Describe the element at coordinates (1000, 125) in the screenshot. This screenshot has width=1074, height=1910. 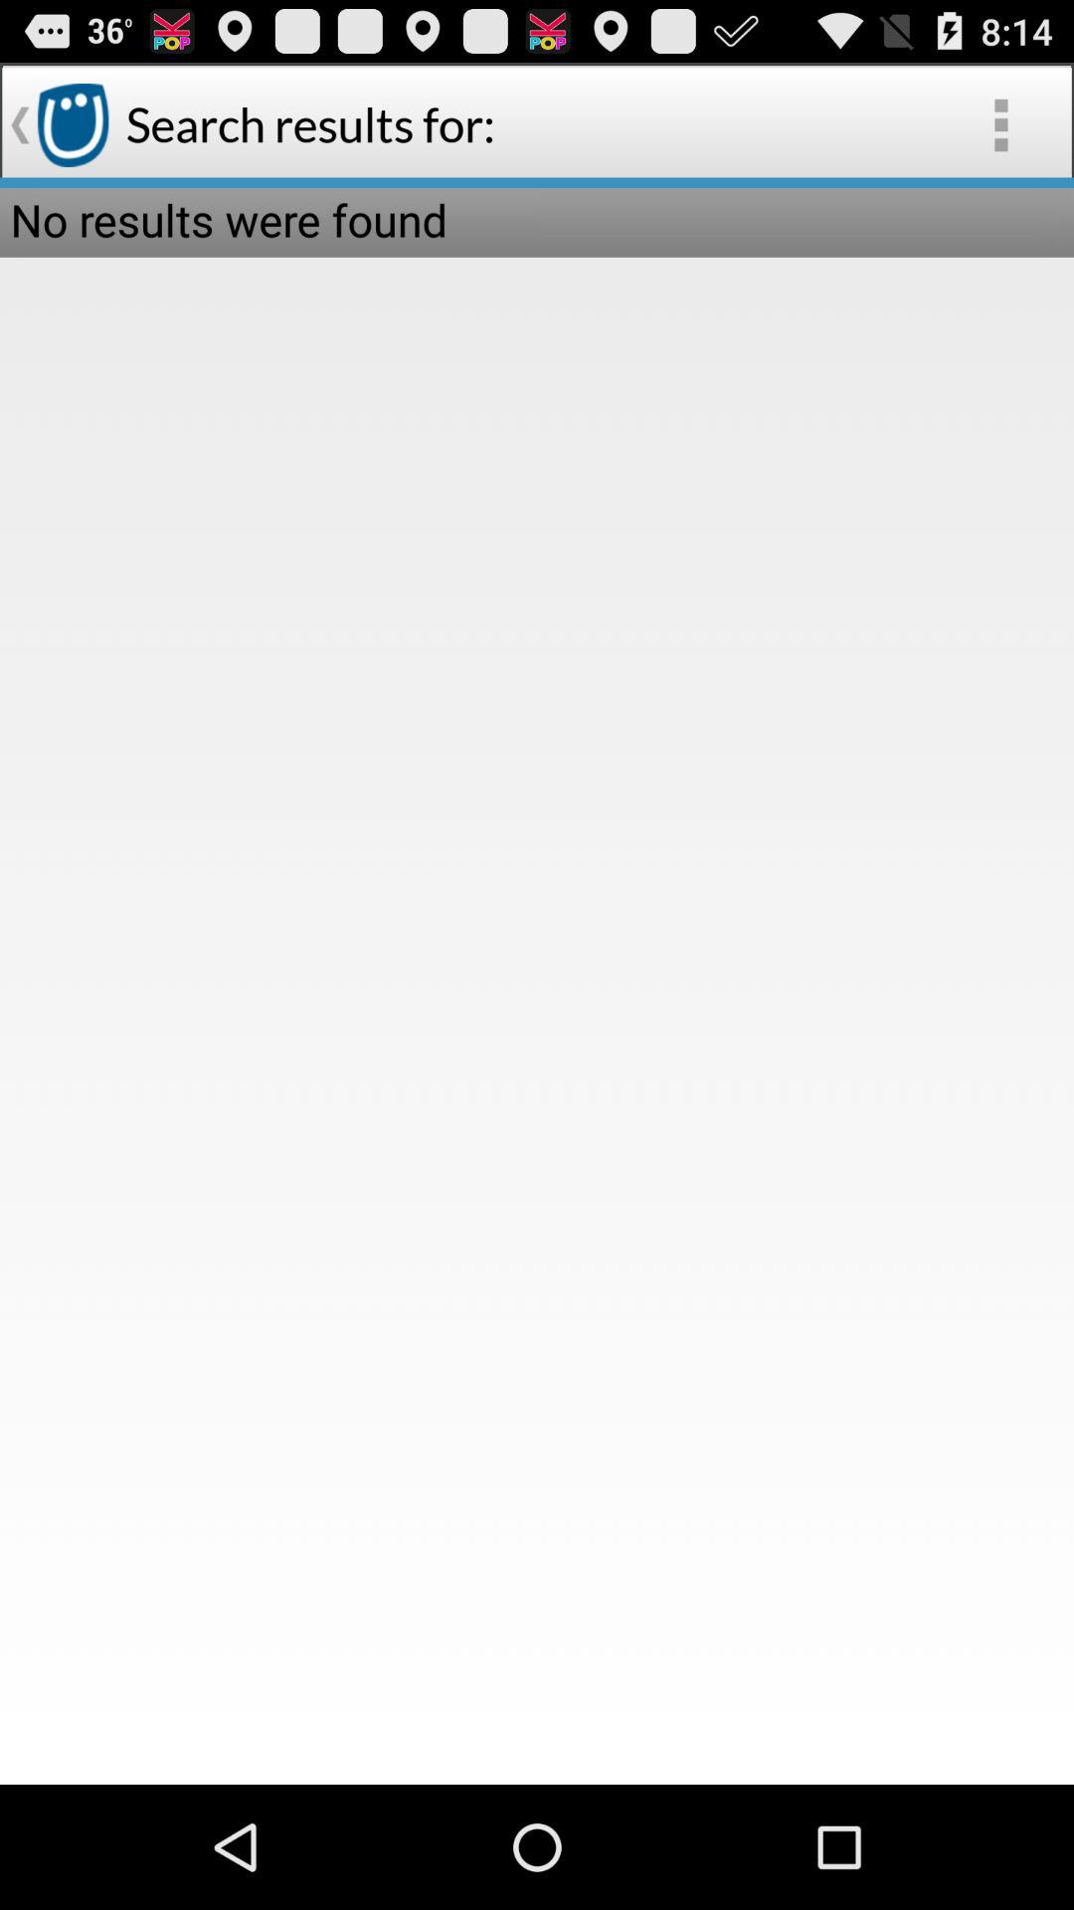
I see `tap the item next to search results for:  icon` at that location.